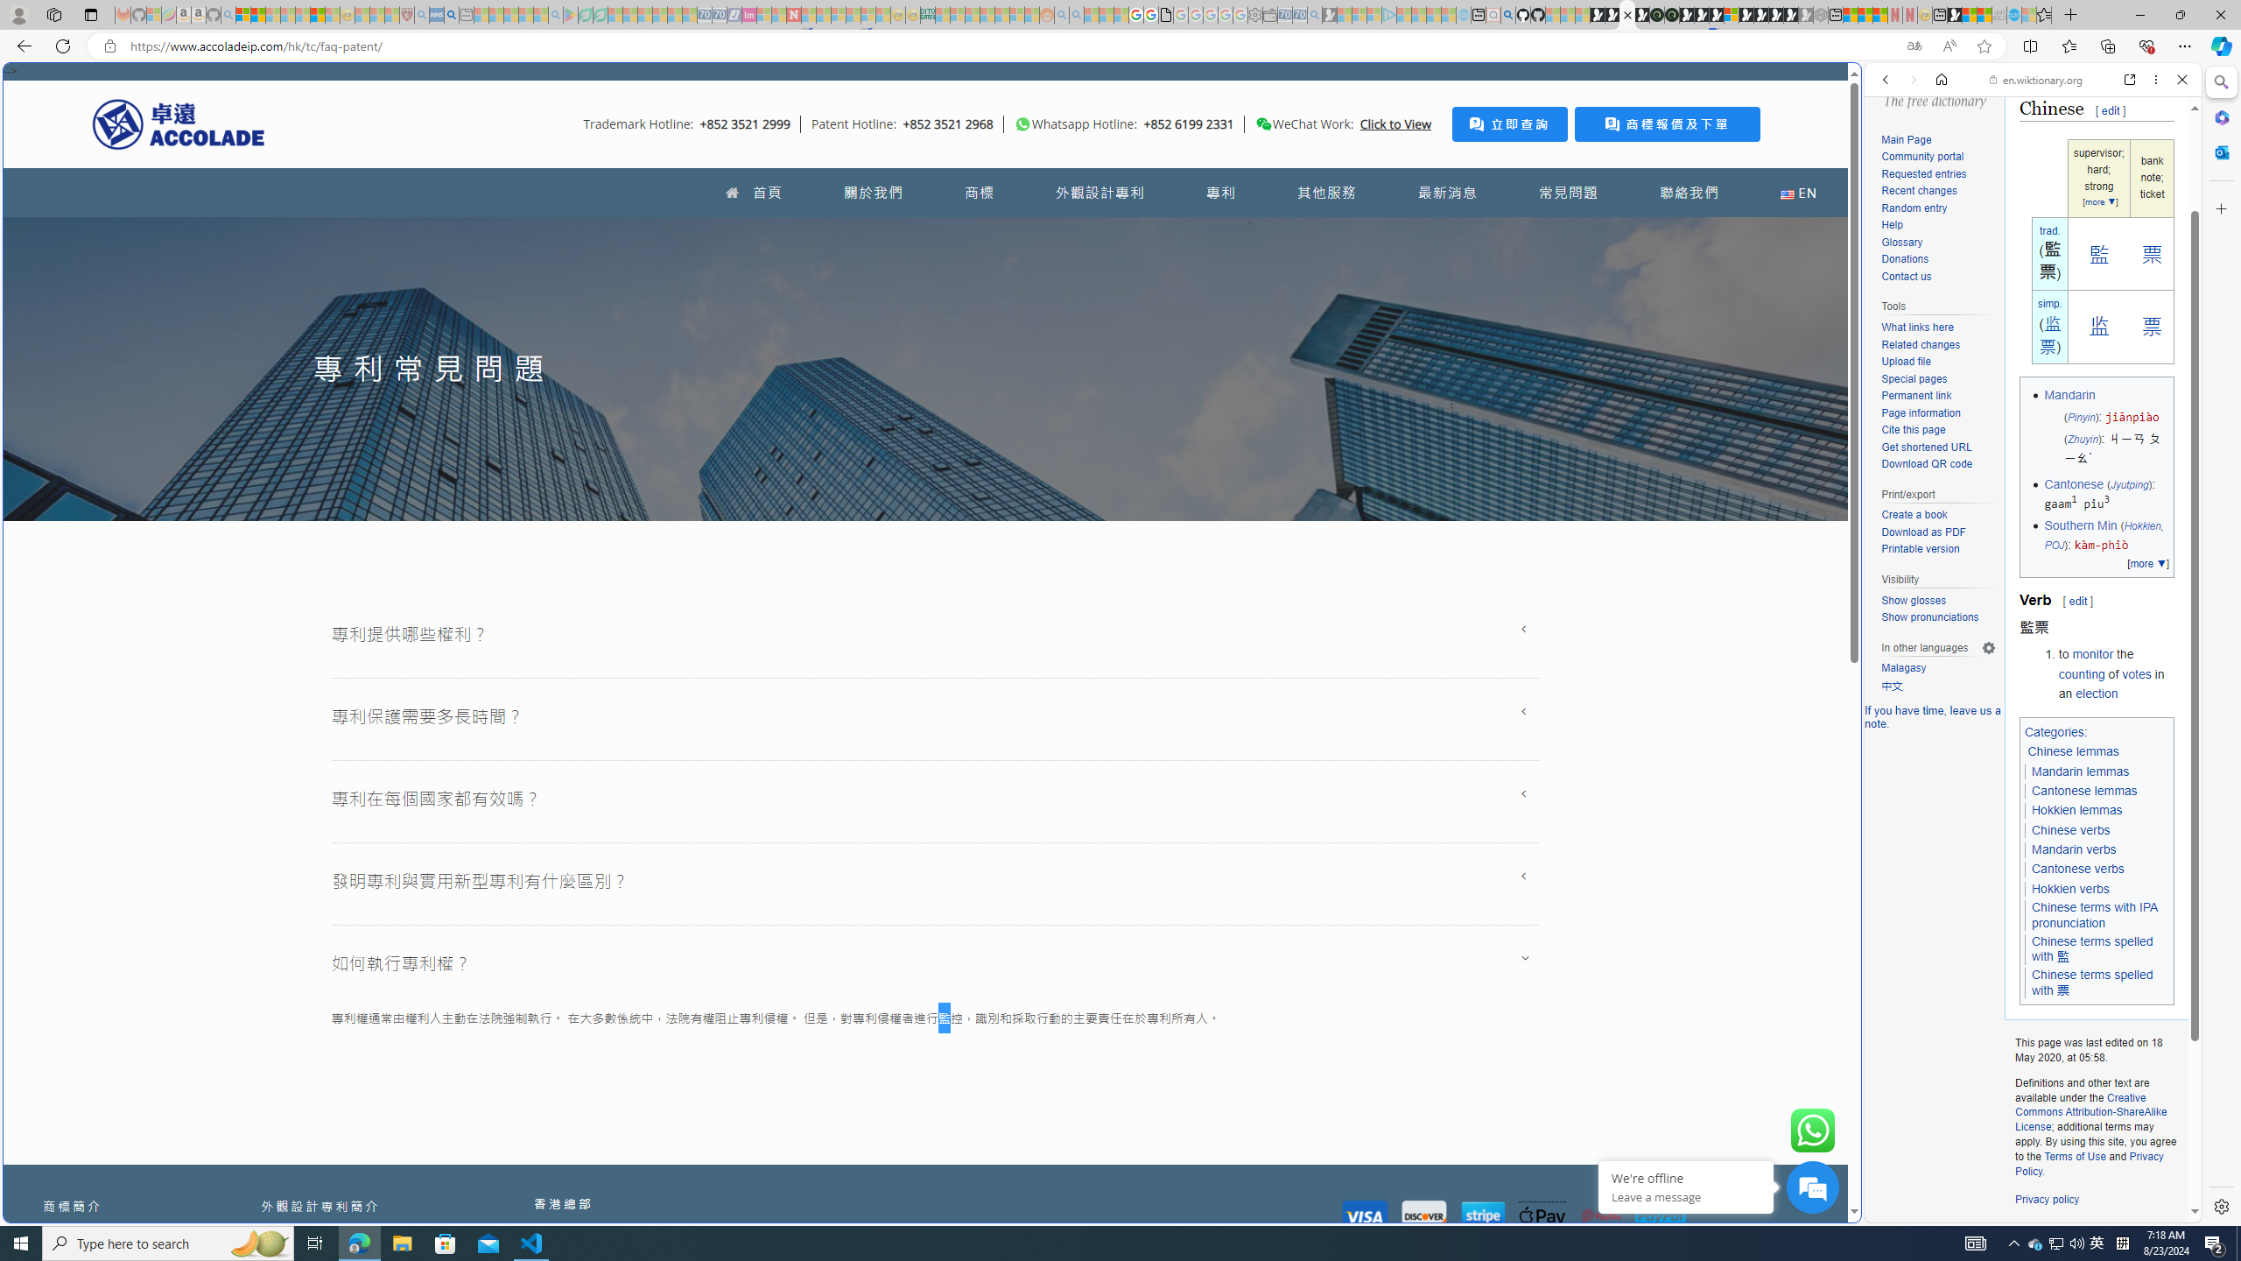  I want to click on Close split screen, so click(1859, 88).